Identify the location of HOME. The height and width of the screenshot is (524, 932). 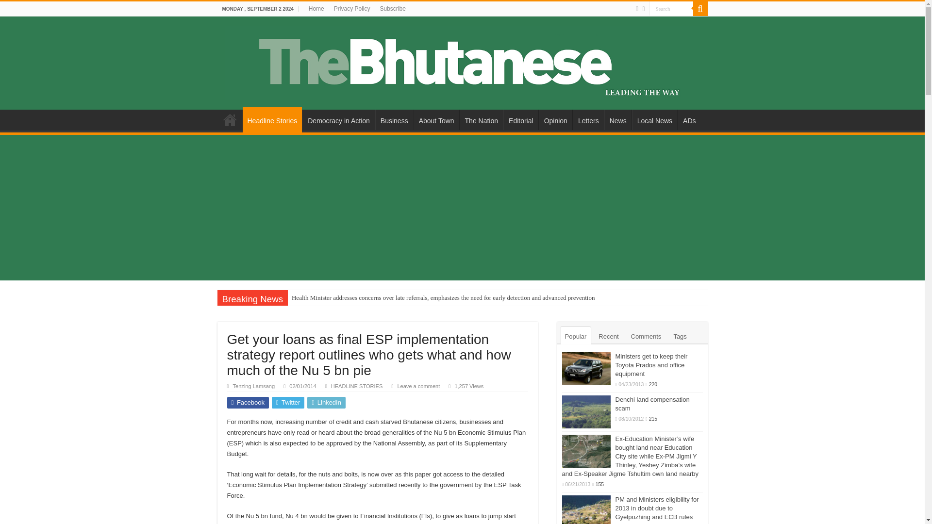
(230, 119).